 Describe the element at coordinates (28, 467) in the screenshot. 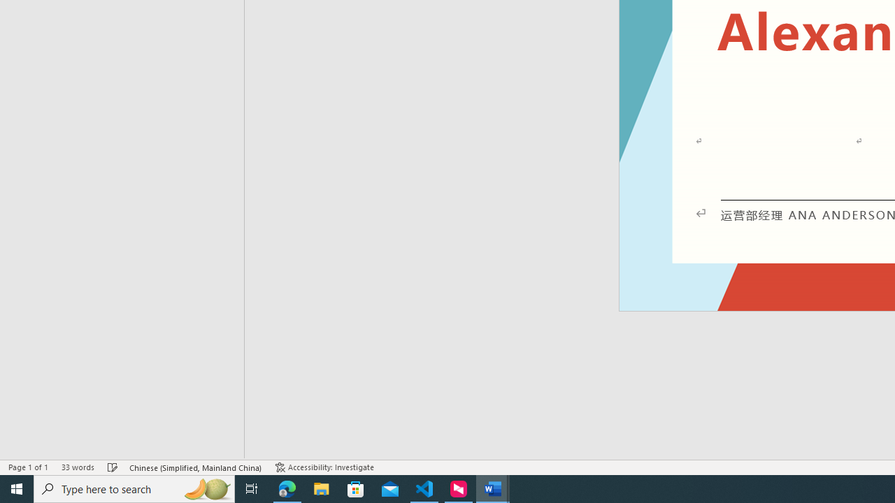

I see `Page Number Page 1 of 1` at that location.